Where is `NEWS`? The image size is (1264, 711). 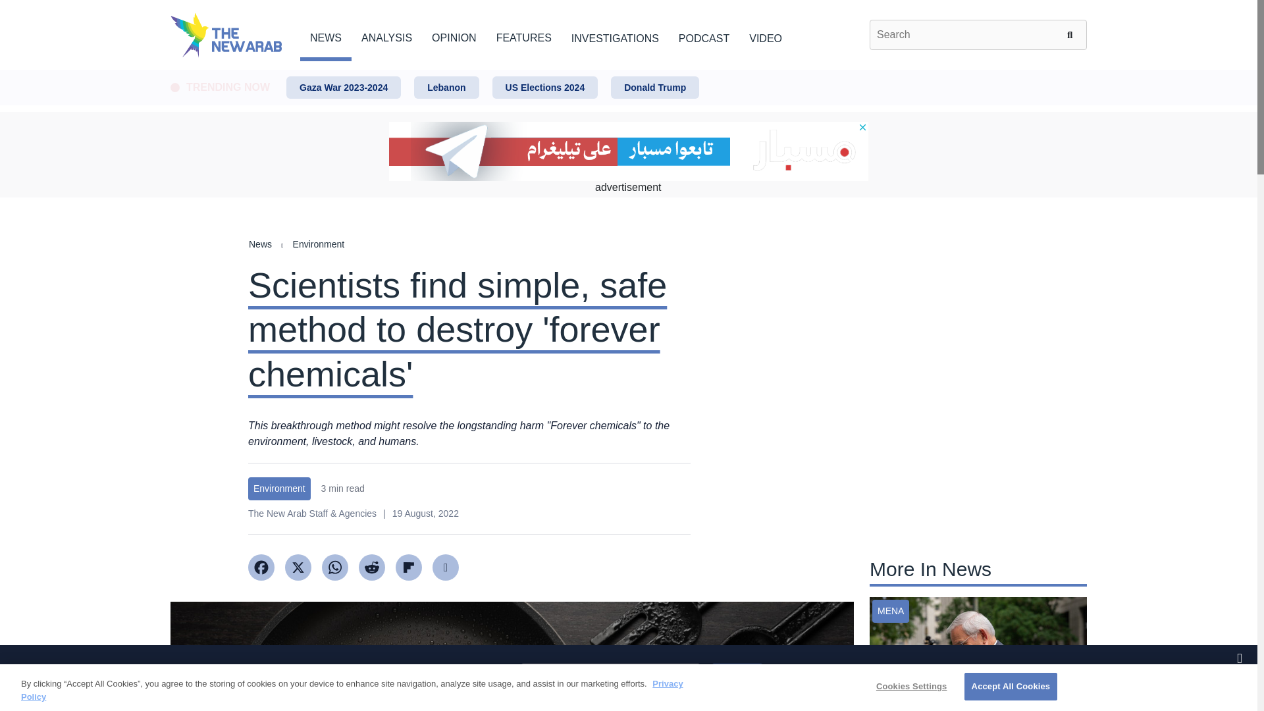 NEWS is located at coordinates (325, 36).